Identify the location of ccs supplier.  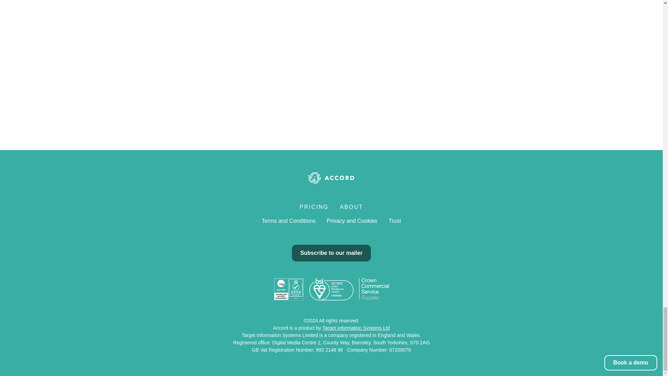
(374, 289).